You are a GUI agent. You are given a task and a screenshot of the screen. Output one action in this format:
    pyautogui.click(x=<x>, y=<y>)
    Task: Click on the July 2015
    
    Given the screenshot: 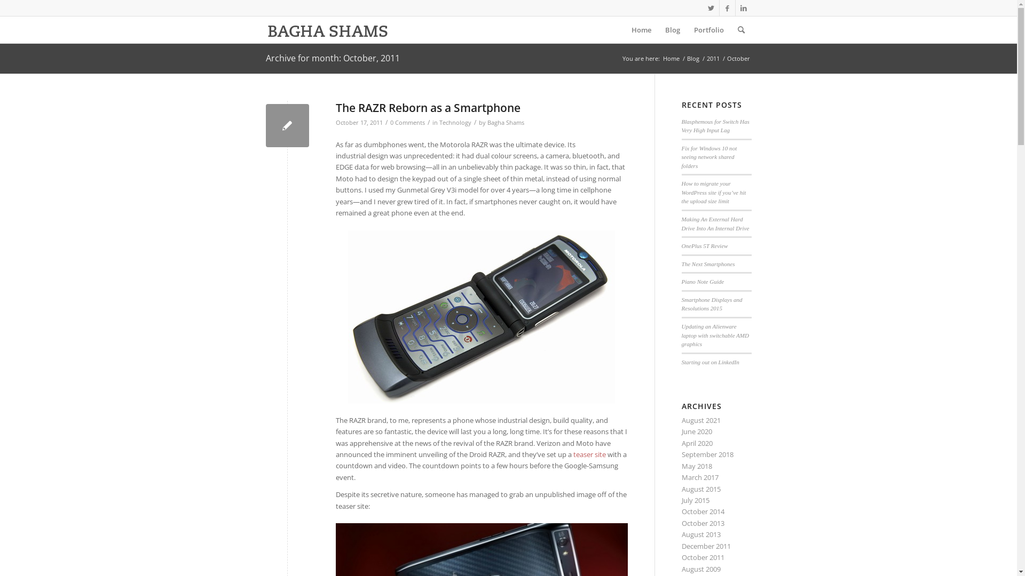 What is the action you would take?
    pyautogui.click(x=695, y=500)
    